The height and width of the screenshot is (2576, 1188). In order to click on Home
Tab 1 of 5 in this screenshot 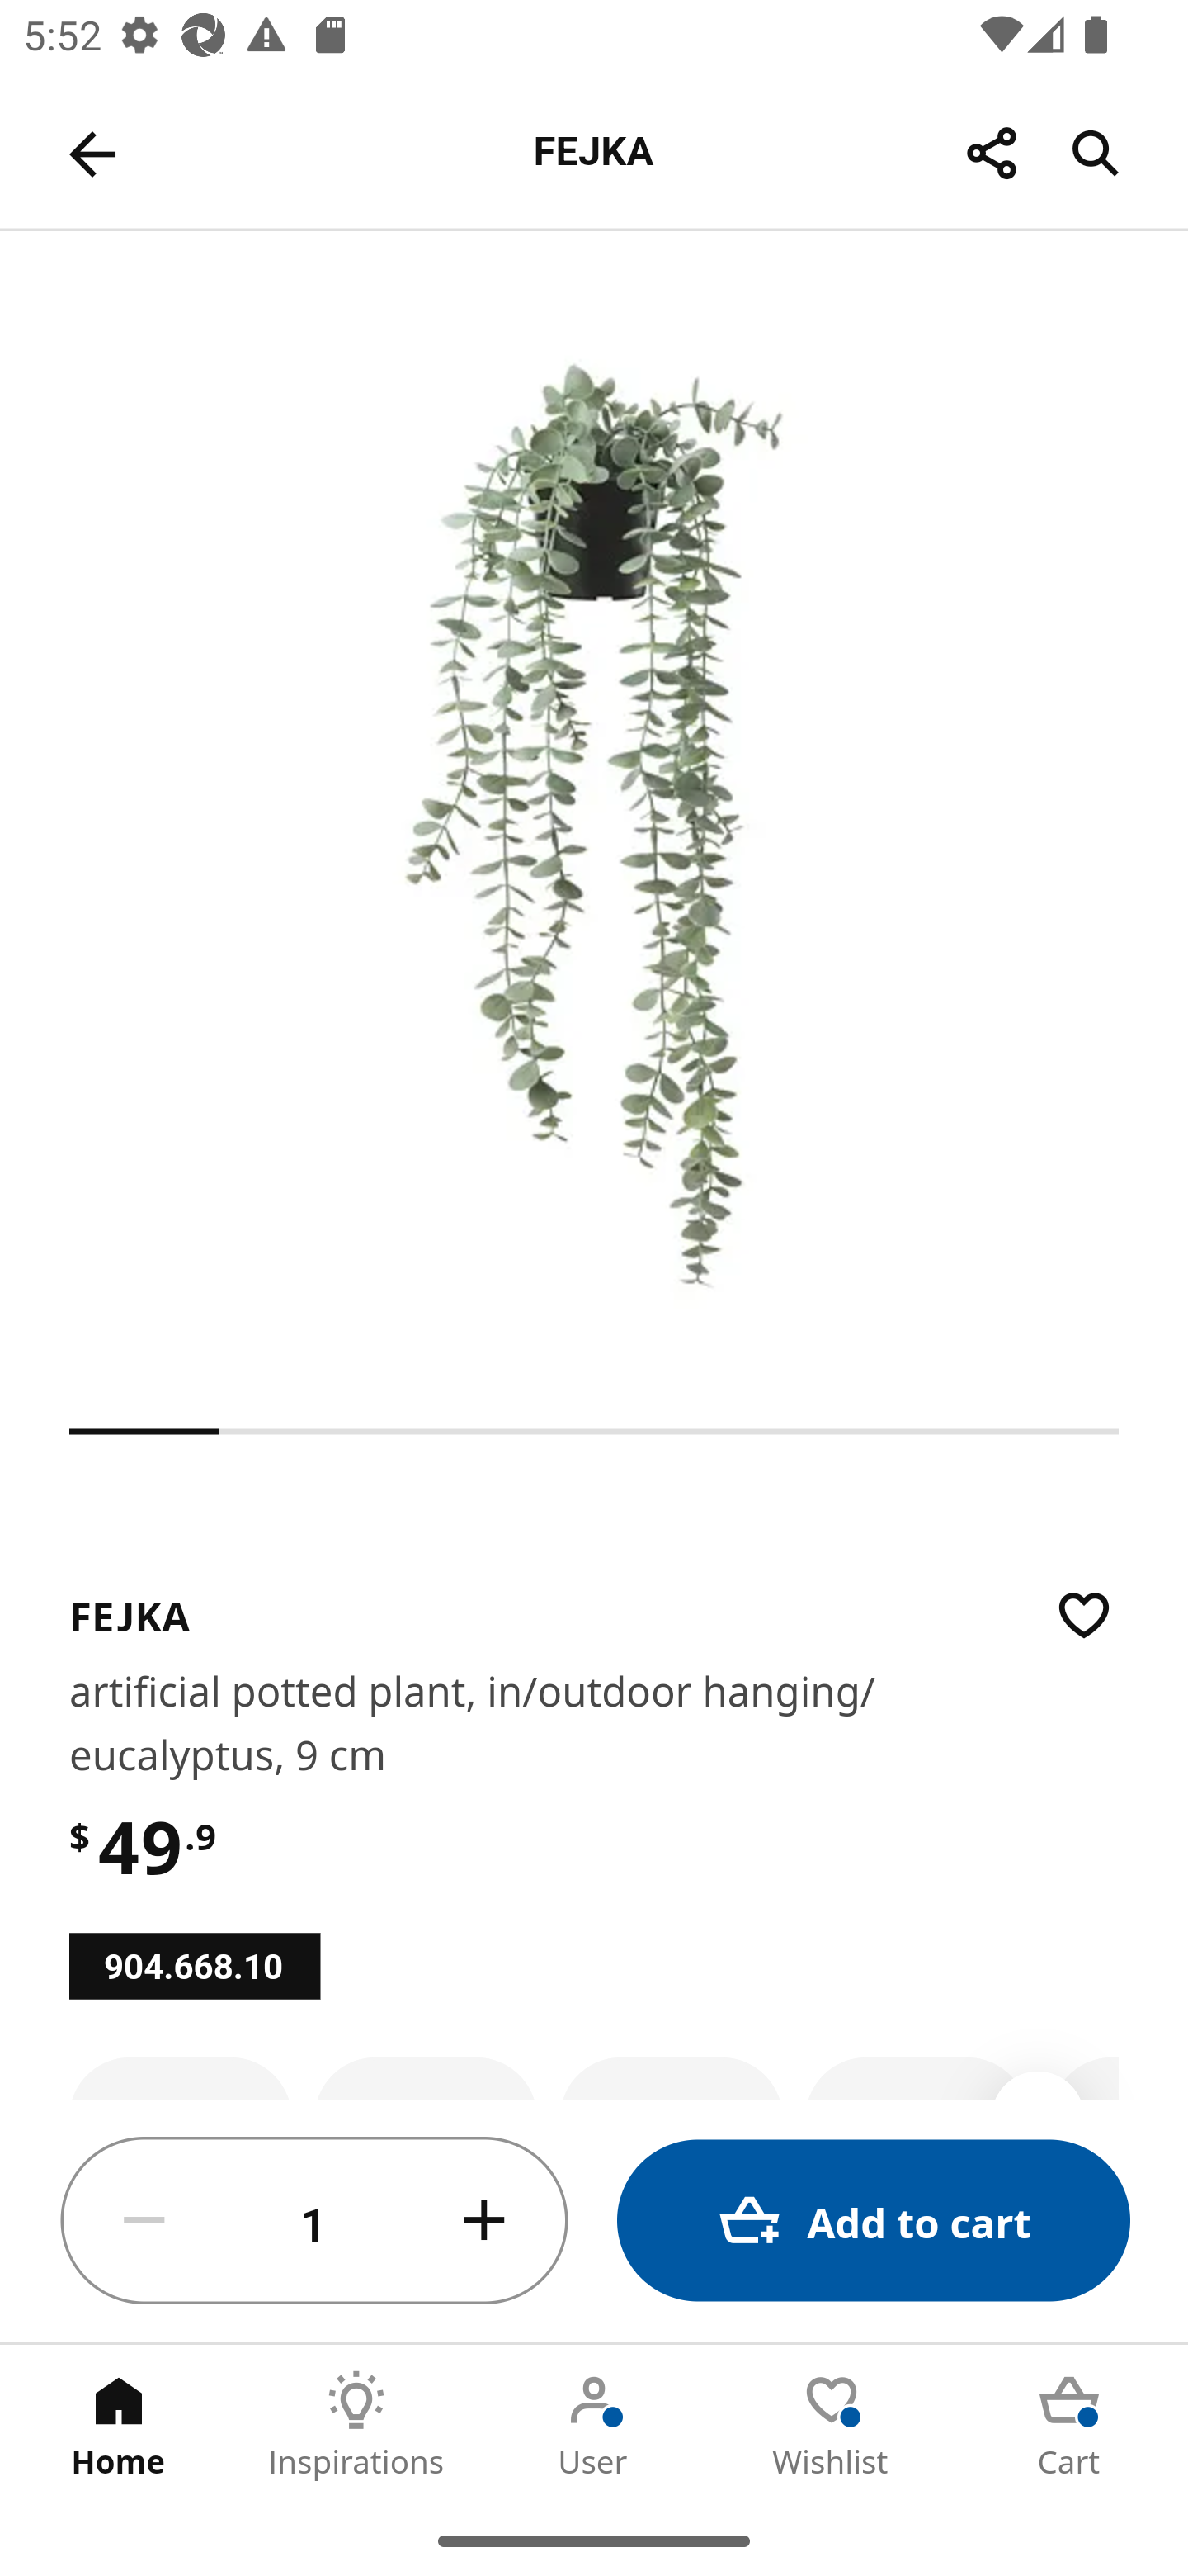, I will do `click(119, 2425)`.